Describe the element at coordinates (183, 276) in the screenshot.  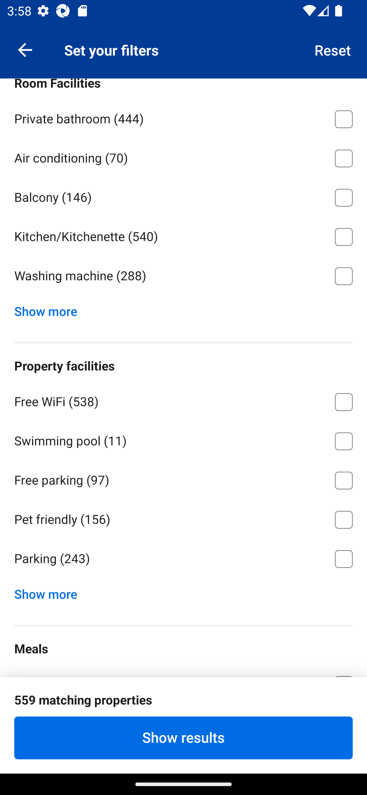
I see `Washing machine ⁦(288)` at that location.